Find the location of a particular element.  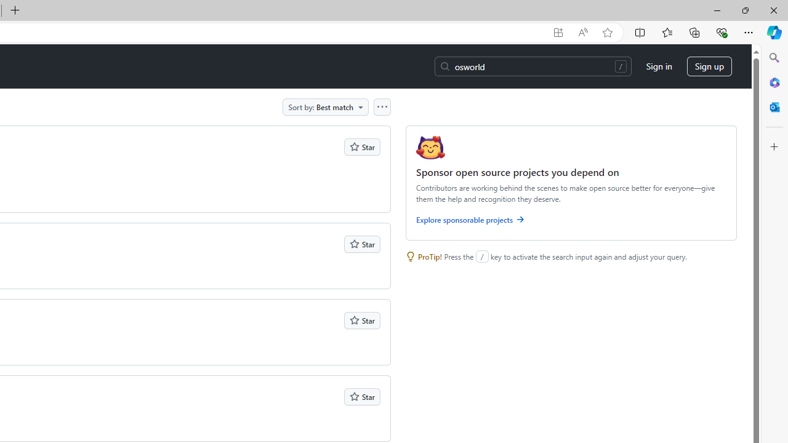

Read aloud this page (Ctrl+Shift+U) is located at coordinates (582, 33).